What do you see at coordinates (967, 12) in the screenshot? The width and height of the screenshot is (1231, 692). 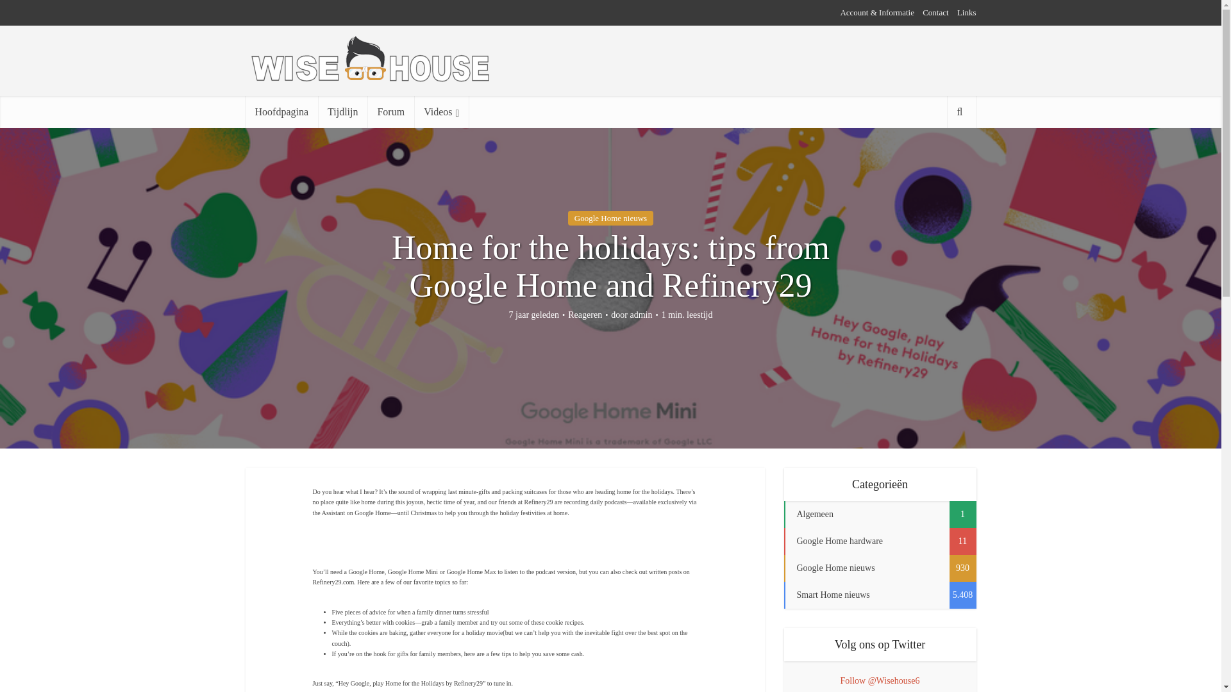 I see `Links` at bounding box center [967, 12].